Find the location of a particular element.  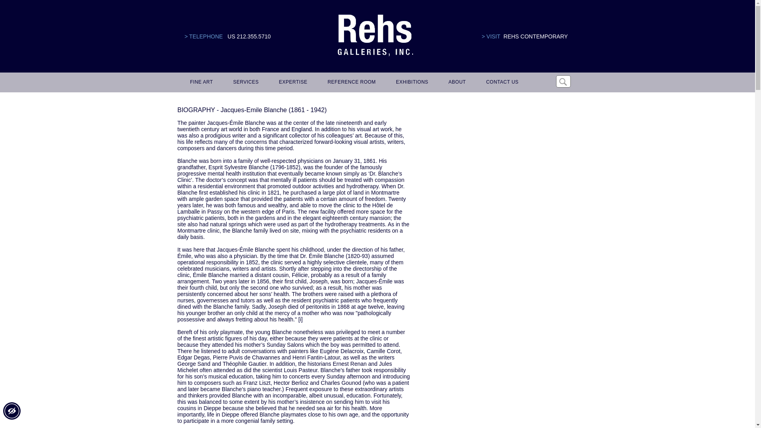

FINE ART is located at coordinates (201, 82).